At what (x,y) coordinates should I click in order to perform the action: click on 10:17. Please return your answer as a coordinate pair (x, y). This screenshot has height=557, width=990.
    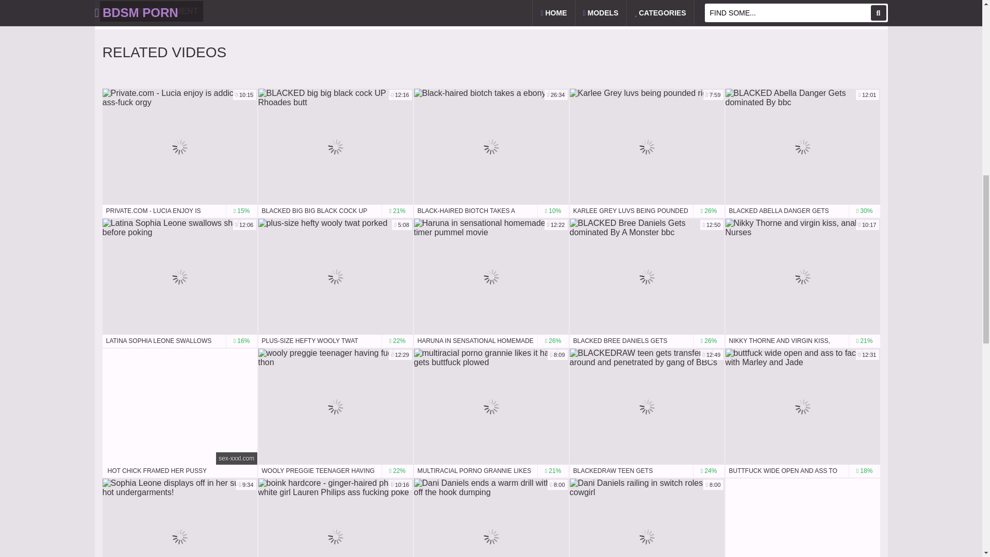
    Looking at the image, I should click on (802, 276).